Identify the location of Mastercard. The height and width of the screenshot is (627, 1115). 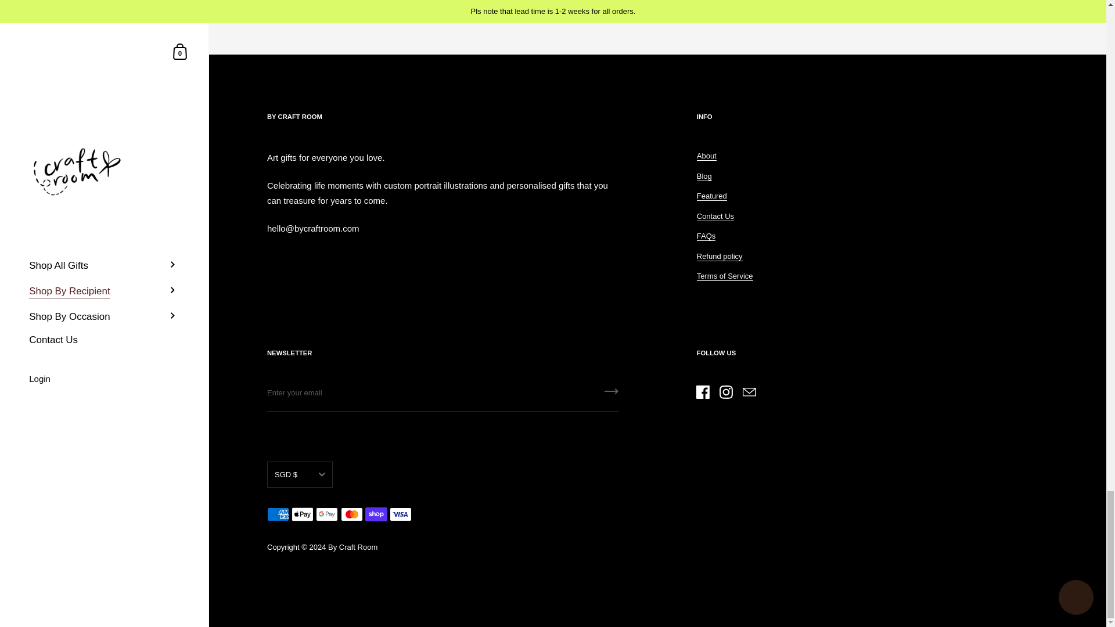
(352, 514).